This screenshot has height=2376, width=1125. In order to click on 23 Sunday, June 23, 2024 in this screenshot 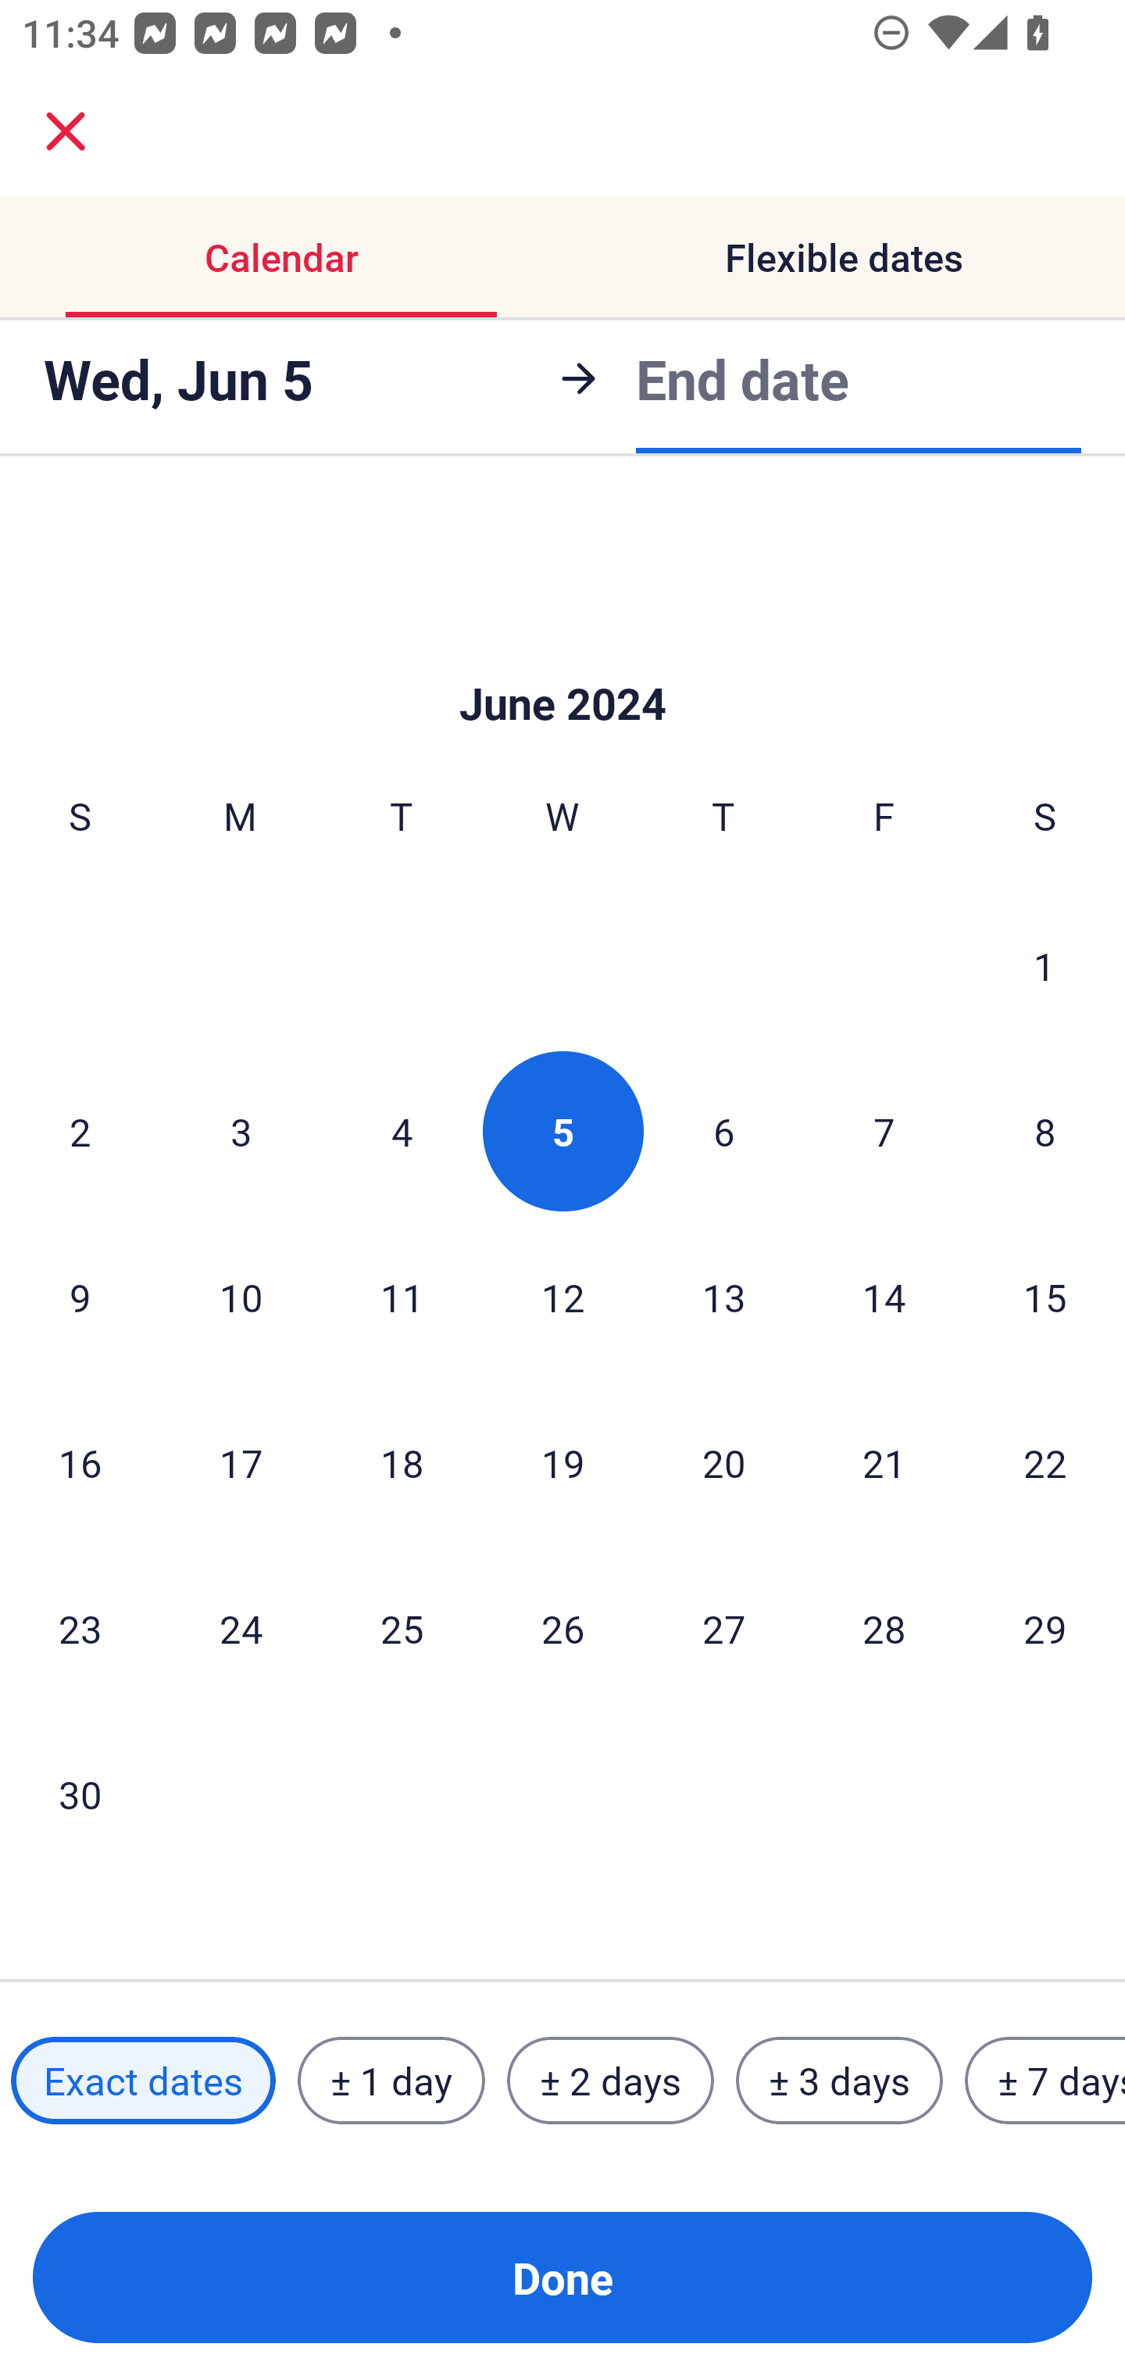, I will do `click(80, 1629)`.